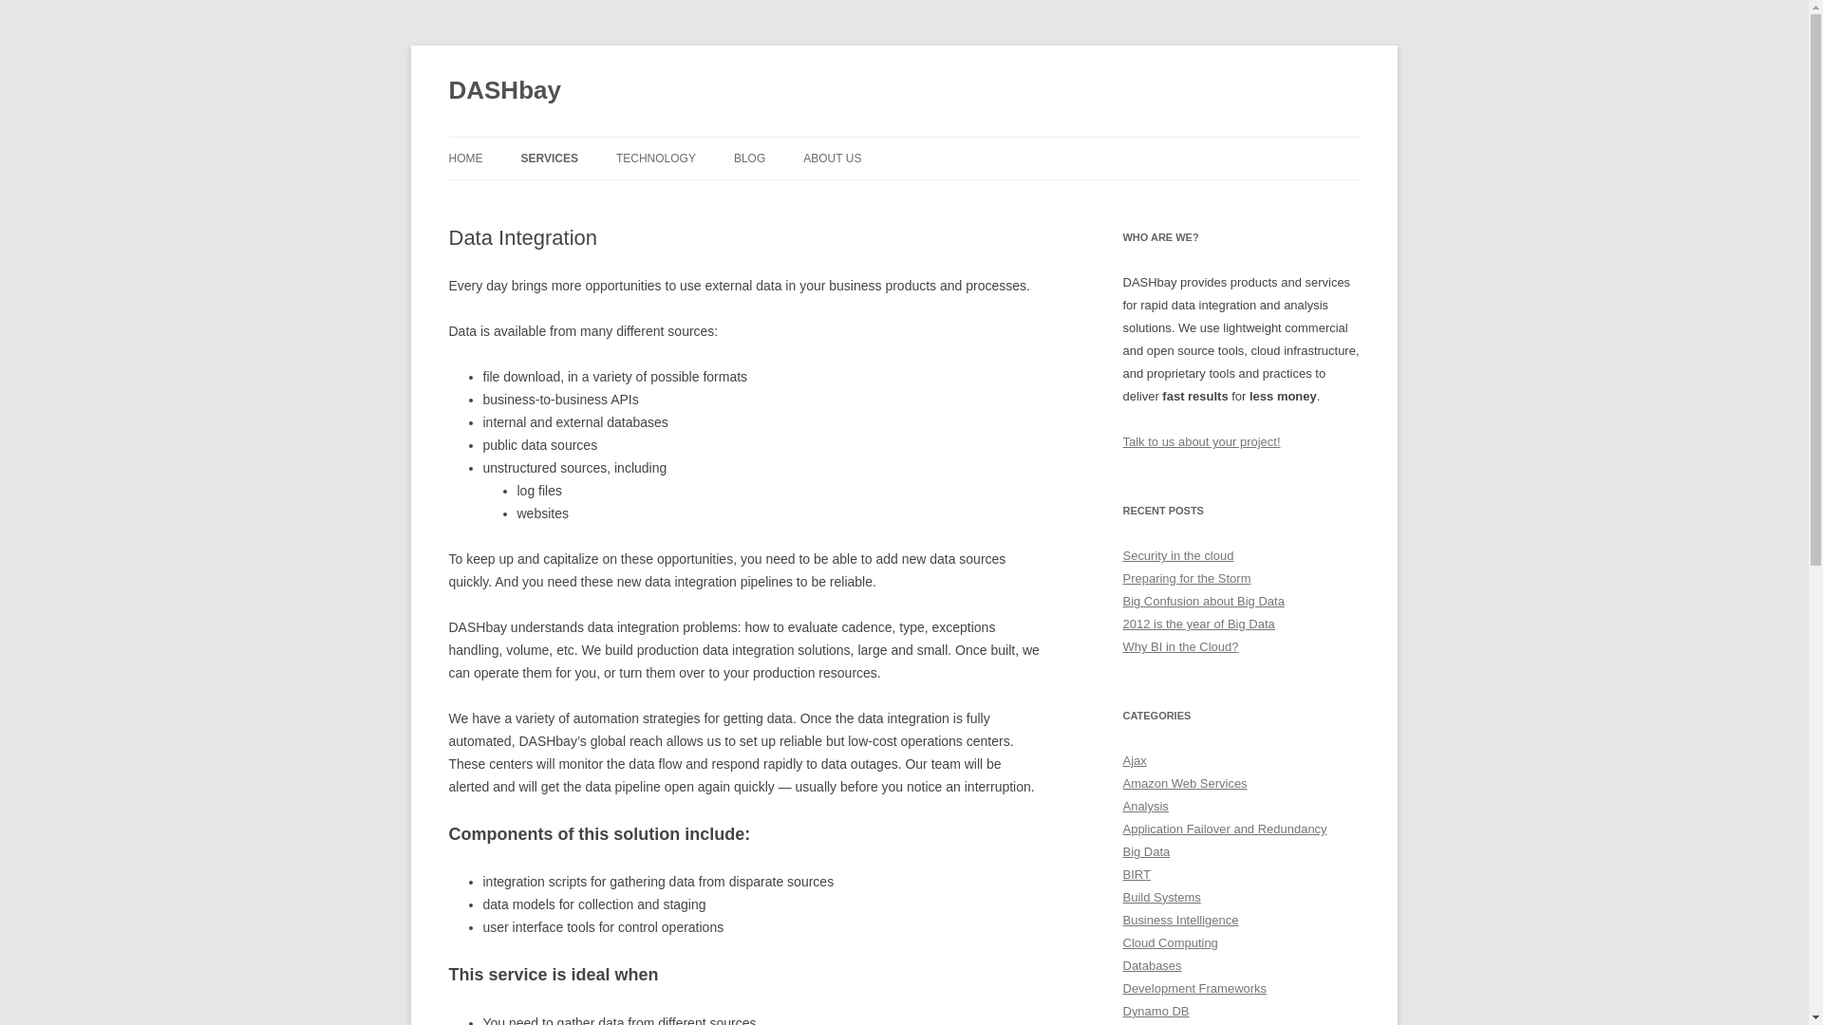 This screenshot has width=1823, height=1025. What do you see at coordinates (1177, 554) in the screenshot?
I see `Security in the cloud` at bounding box center [1177, 554].